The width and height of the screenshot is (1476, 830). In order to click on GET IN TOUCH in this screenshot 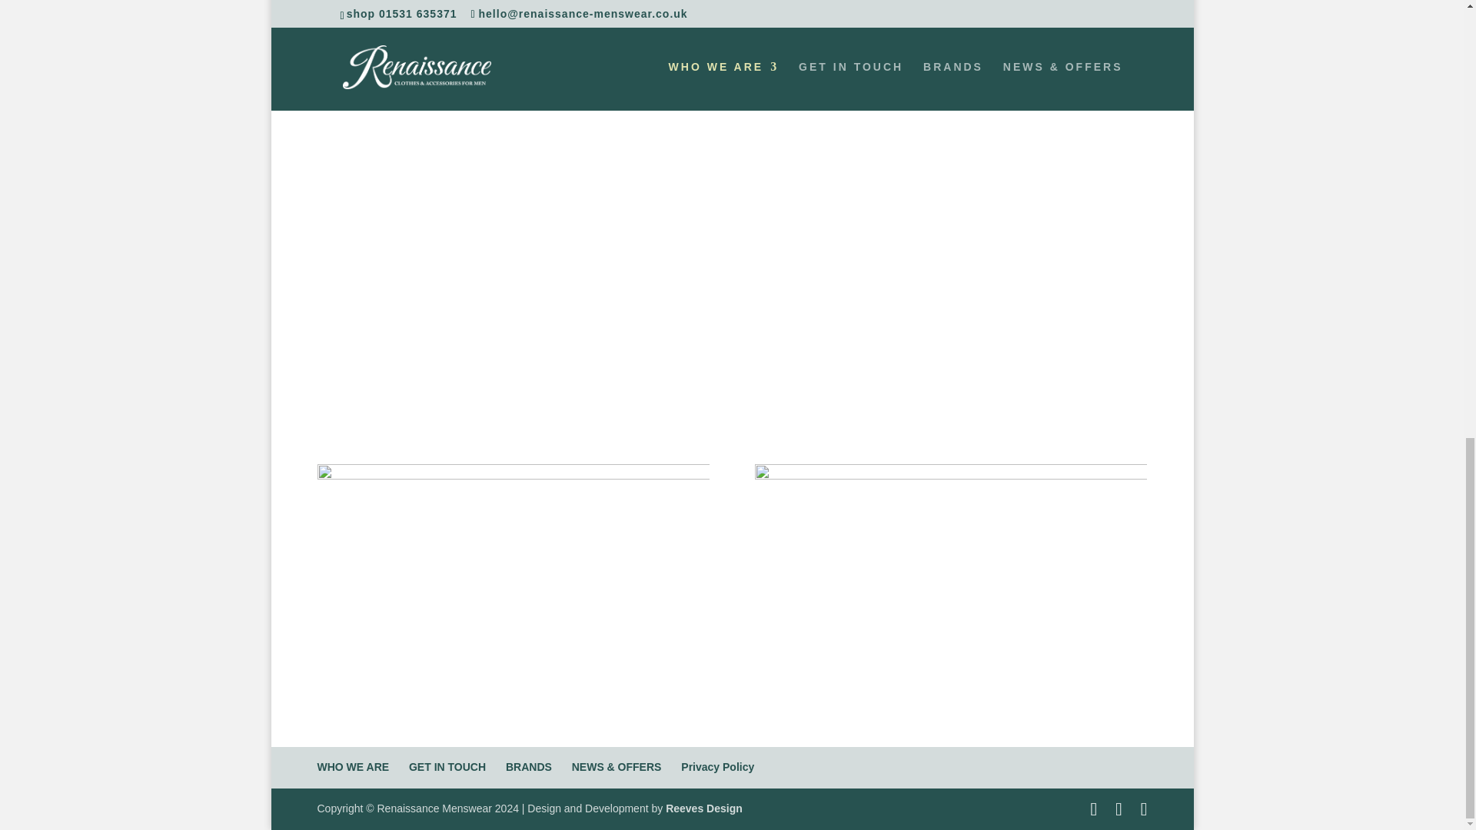, I will do `click(447, 767)`.